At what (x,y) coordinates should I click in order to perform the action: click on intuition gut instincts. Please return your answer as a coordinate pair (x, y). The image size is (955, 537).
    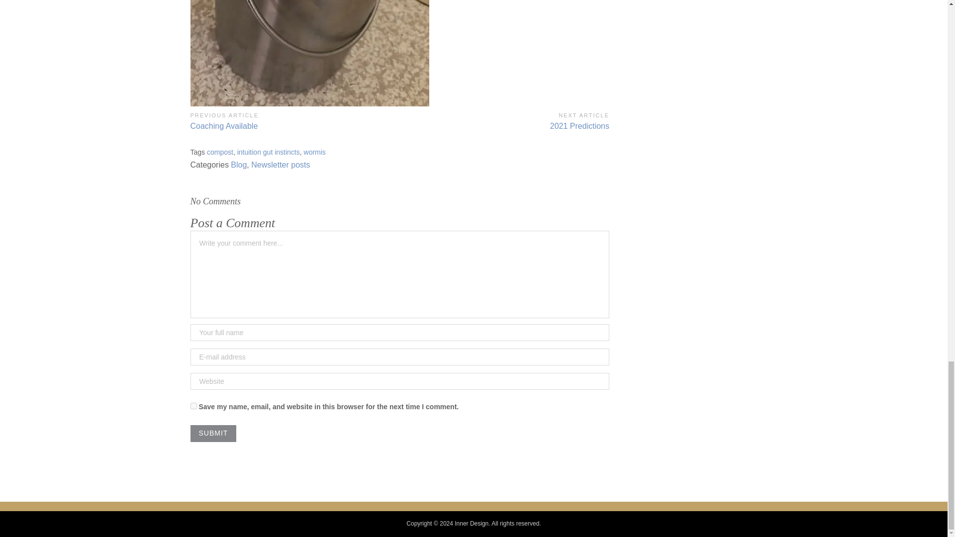
    Looking at the image, I should click on (280, 165).